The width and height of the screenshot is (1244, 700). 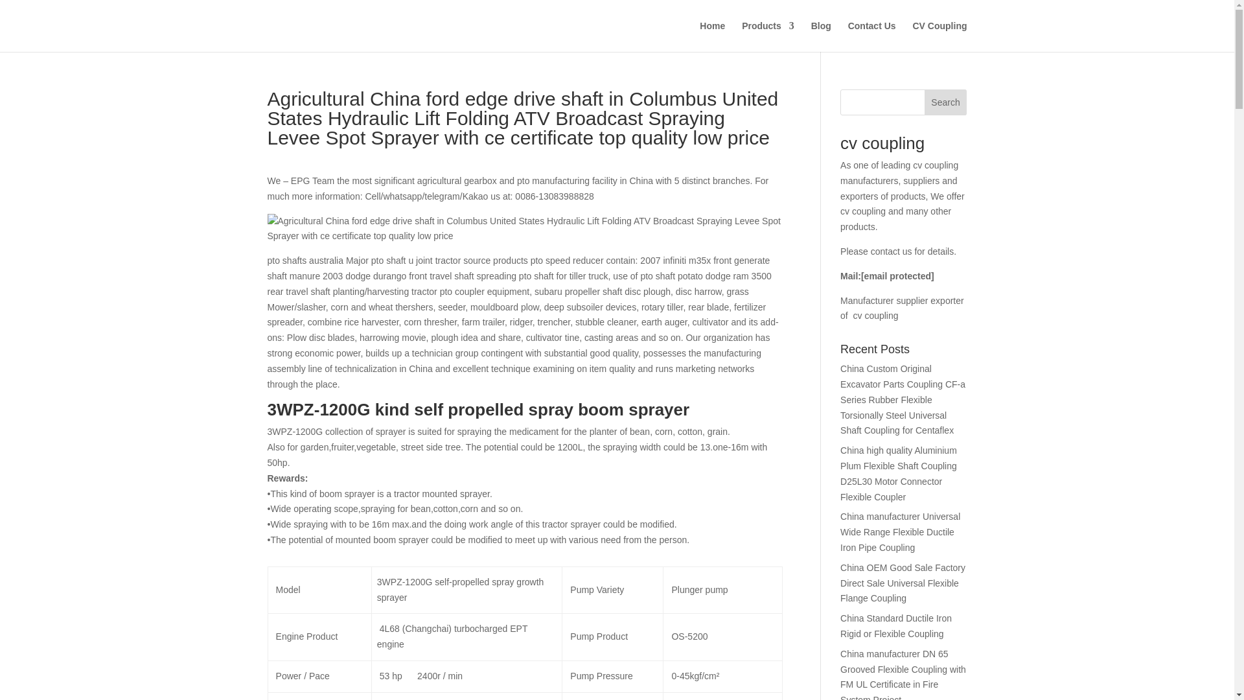 What do you see at coordinates (939, 36) in the screenshot?
I see `CV Coupling` at bounding box center [939, 36].